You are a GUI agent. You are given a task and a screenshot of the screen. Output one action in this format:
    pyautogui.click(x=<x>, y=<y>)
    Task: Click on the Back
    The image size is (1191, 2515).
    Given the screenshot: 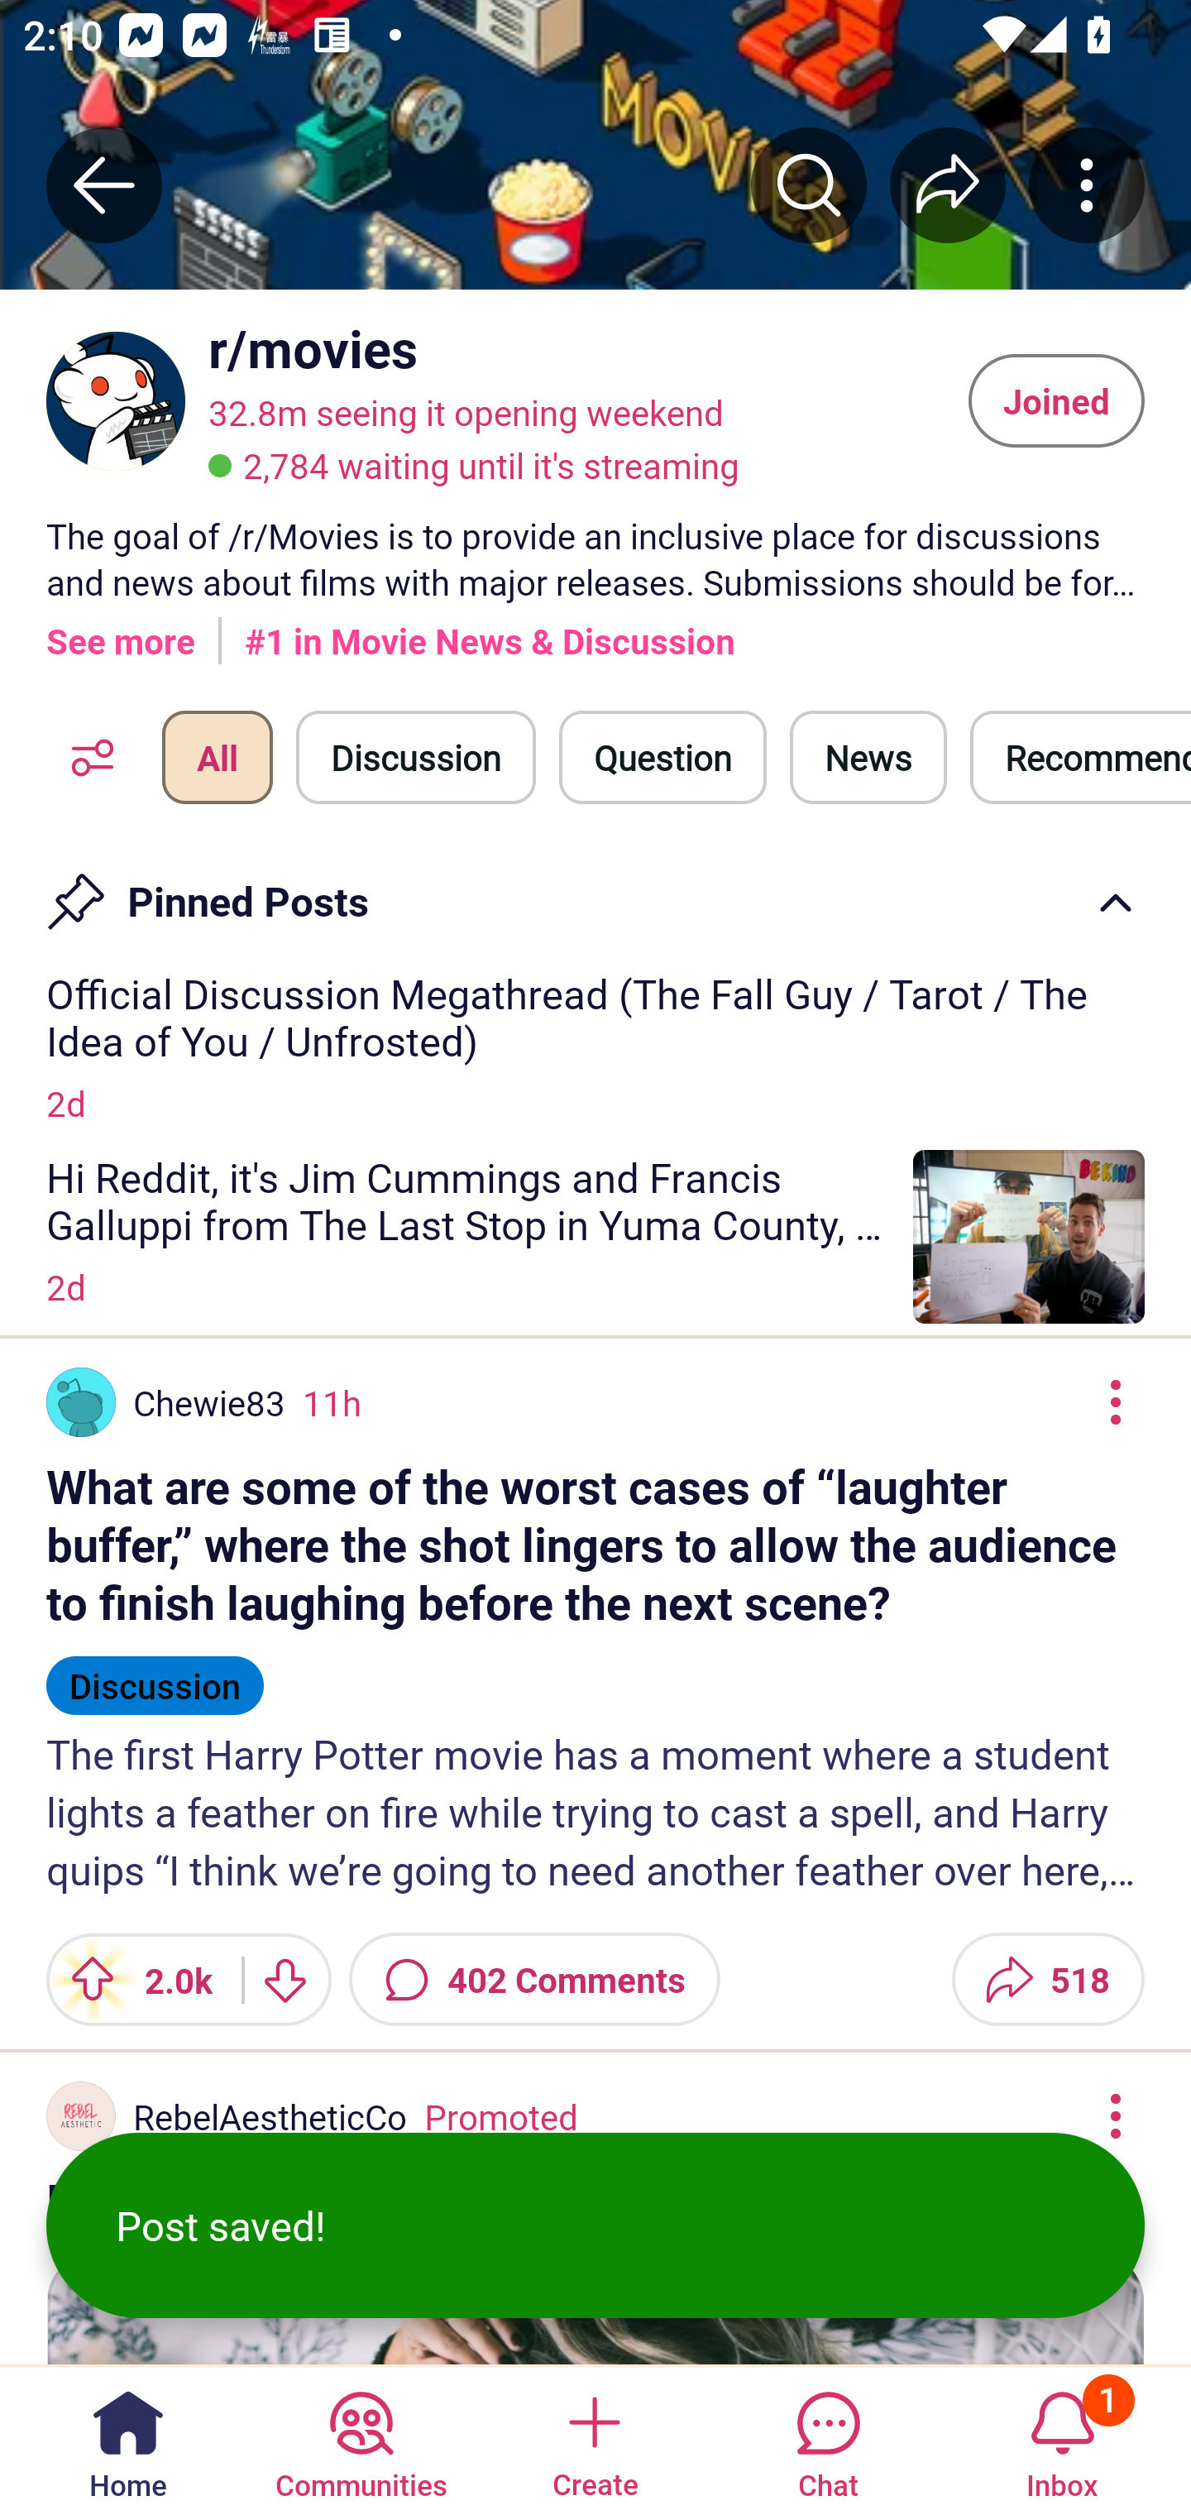 What is the action you would take?
    pyautogui.click(x=104, y=184)
    